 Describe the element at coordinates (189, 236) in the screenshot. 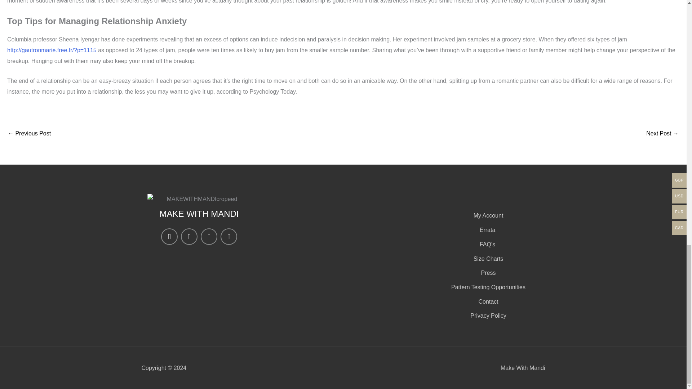

I see `Facebook-f` at that location.